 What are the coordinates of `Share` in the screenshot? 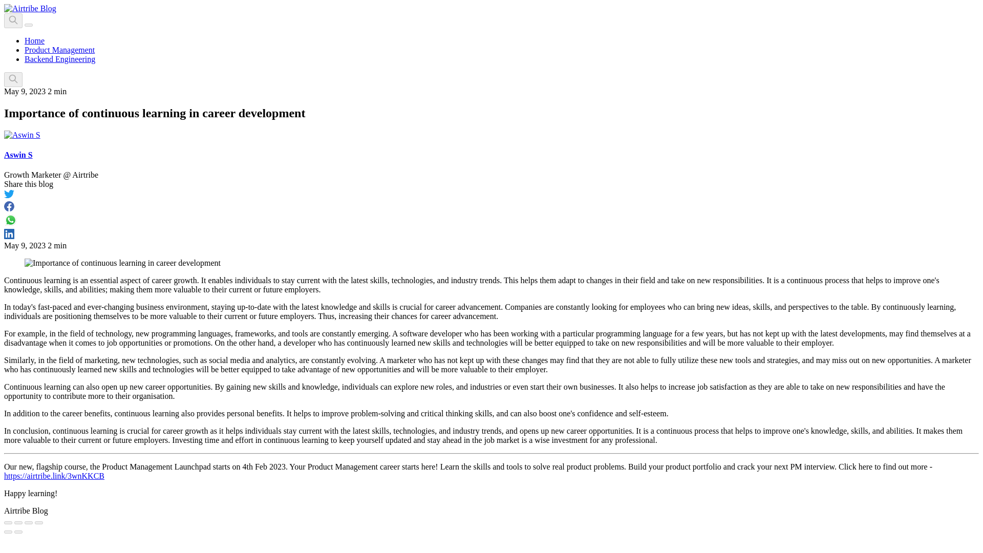 It's located at (18, 522).